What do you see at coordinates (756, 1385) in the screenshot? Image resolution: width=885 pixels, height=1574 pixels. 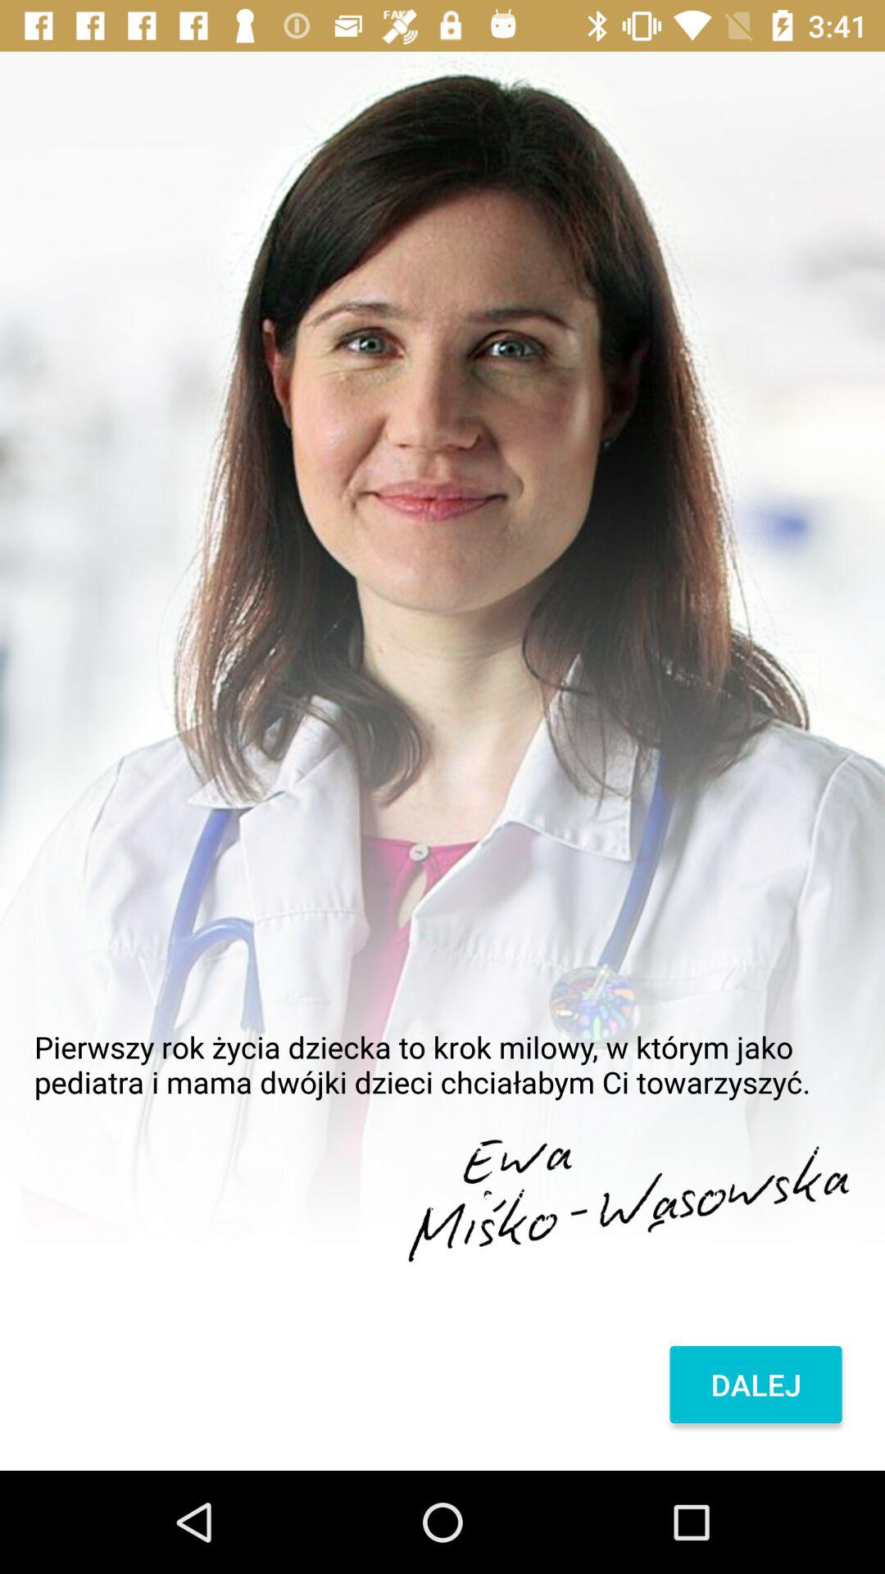 I see `scroll until dalej icon` at bounding box center [756, 1385].